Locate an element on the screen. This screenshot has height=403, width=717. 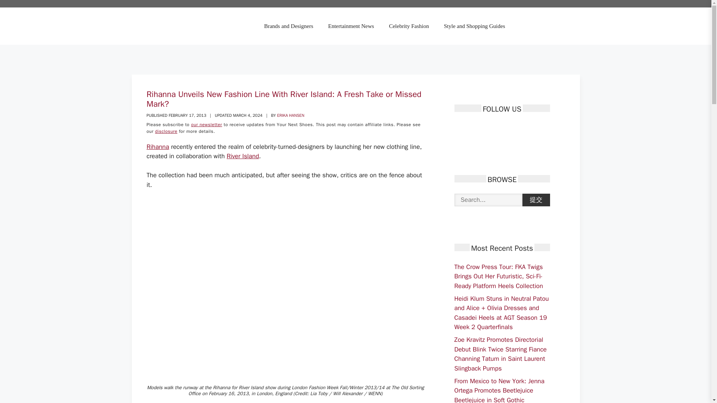
Style and Shopping Guides is located at coordinates (474, 26).